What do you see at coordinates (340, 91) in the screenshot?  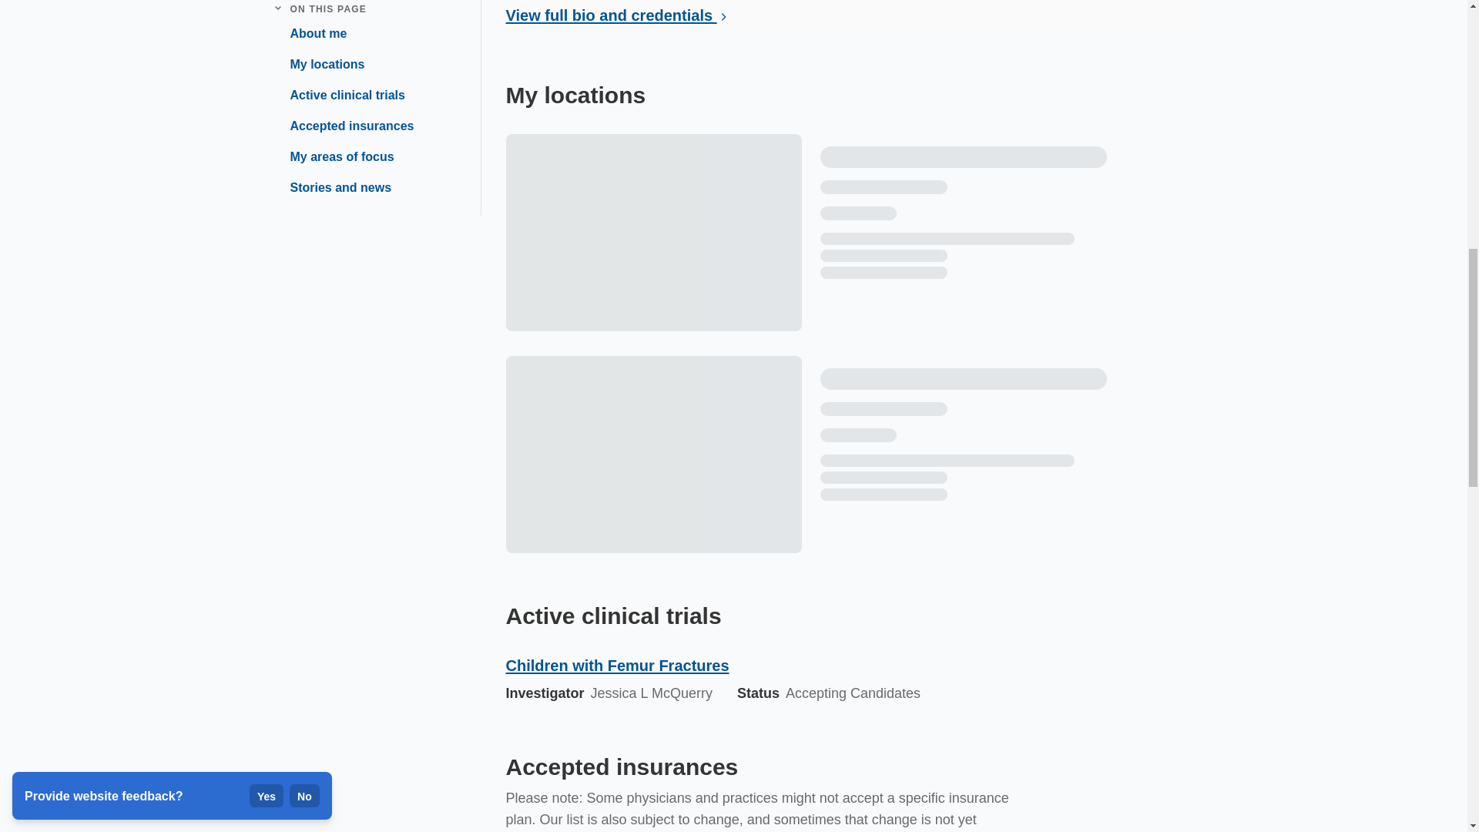 I see `Active clinical trials` at bounding box center [340, 91].